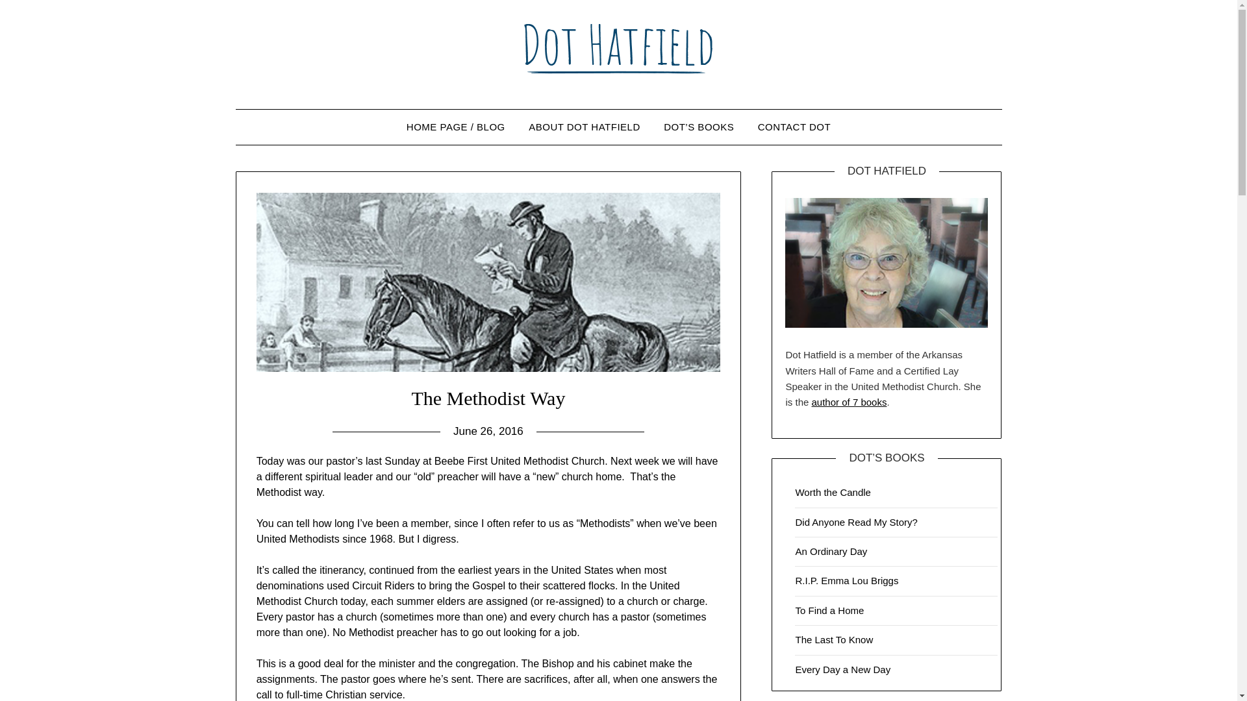 The height and width of the screenshot is (701, 1247). Describe the element at coordinates (856, 522) in the screenshot. I see `Did Anyone Read My Story?` at that location.